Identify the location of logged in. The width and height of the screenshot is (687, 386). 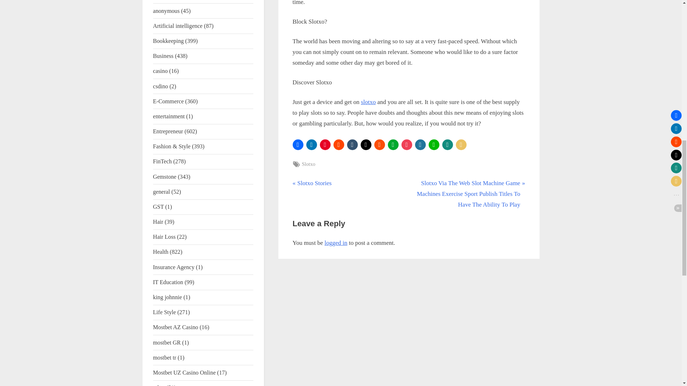
(308, 164).